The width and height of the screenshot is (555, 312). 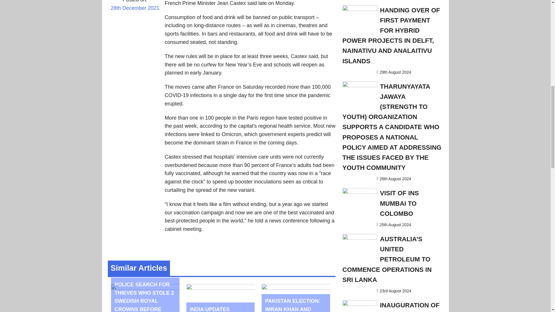 I want to click on India updates National Register of Citizens in Assam, so click(x=221, y=288).